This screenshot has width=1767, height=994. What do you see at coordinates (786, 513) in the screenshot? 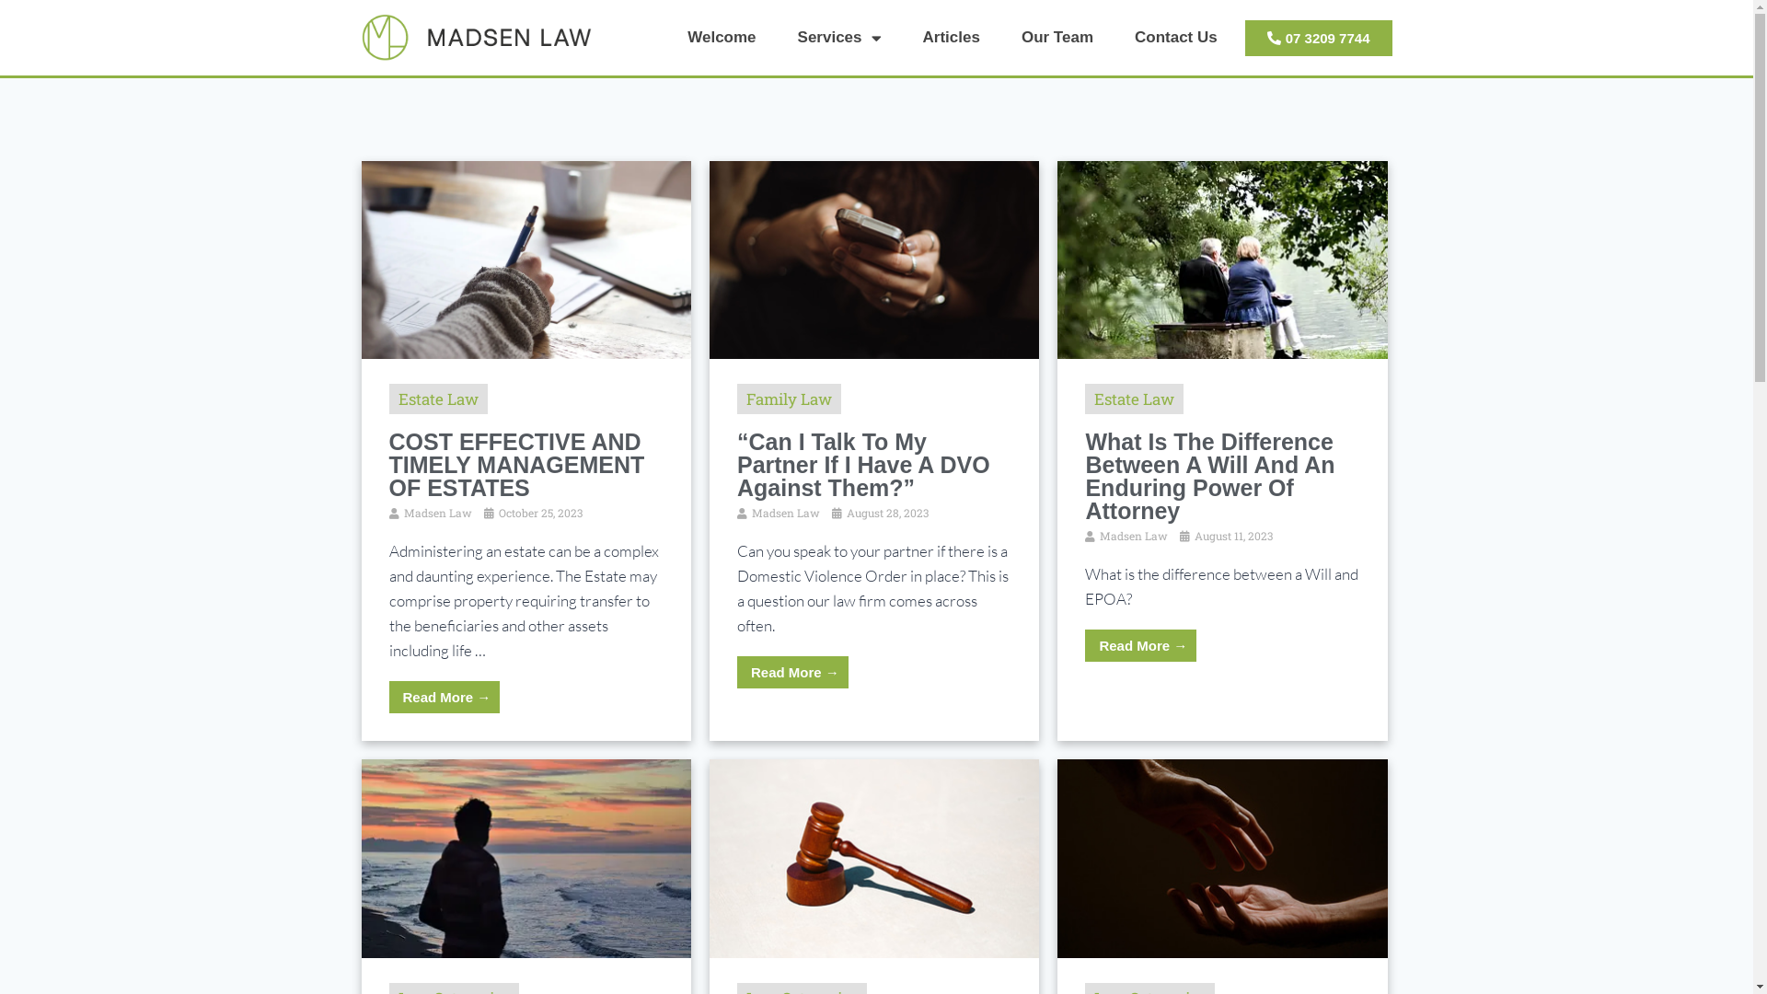
I see `Madsen Law` at bounding box center [786, 513].